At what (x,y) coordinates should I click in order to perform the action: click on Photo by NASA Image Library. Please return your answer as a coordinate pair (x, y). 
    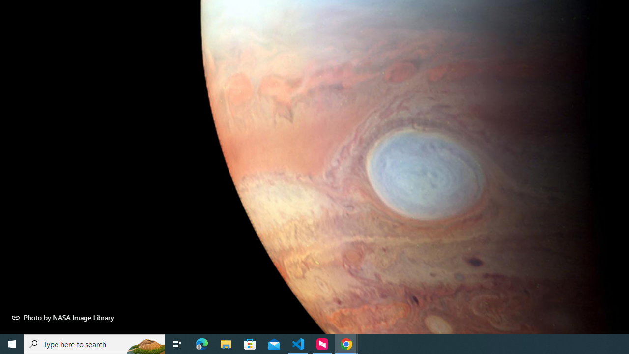
    Looking at the image, I should click on (63, 317).